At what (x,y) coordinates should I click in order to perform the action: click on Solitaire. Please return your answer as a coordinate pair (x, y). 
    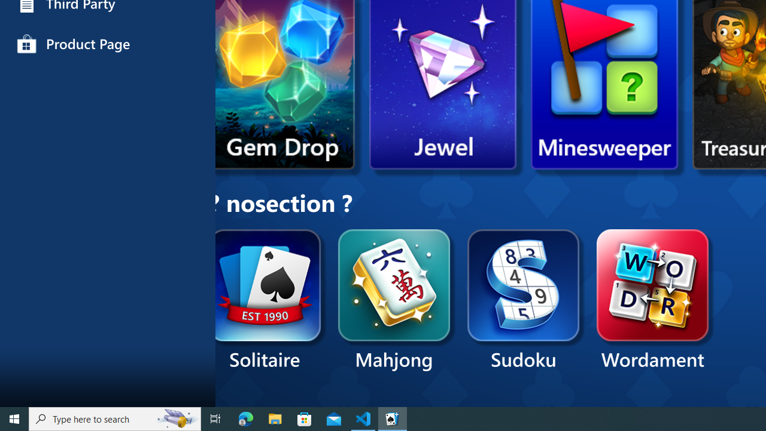
    Looking at the image, I should click on (265, 301).